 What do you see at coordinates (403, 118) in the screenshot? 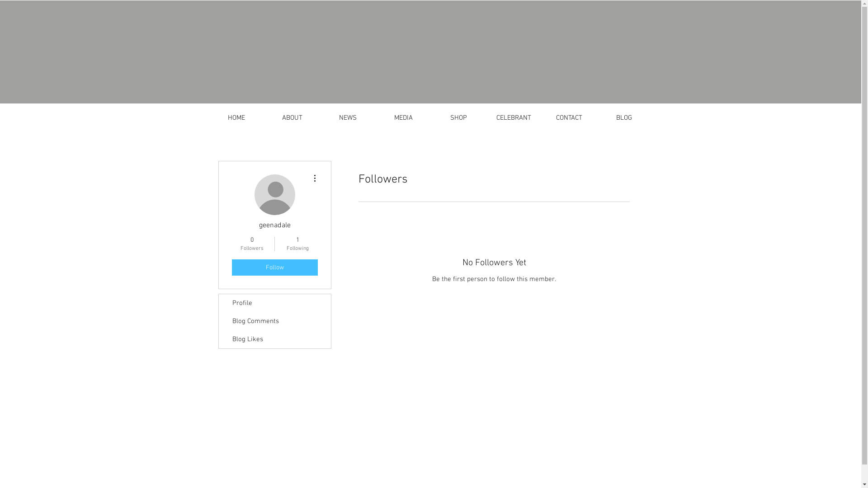
I see `MEDIA` at bounding box center [403, 118].